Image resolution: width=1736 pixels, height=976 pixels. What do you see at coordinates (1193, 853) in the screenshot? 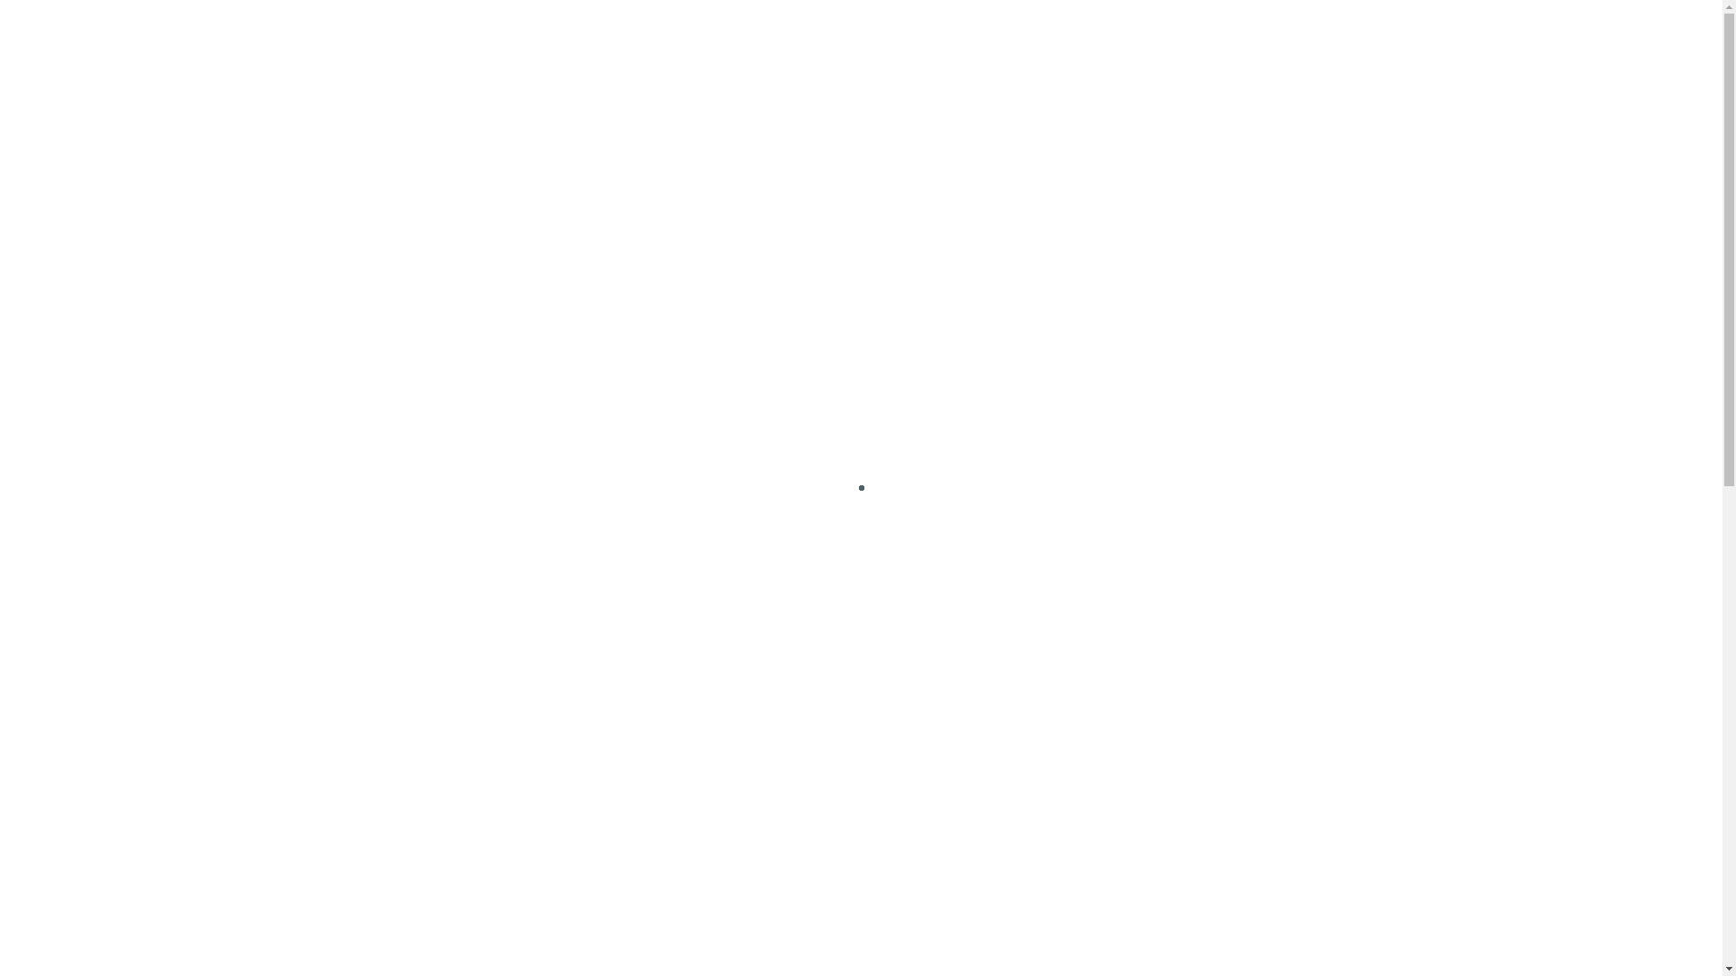
I see `Slatki program` at bounding box center [1193, 853].